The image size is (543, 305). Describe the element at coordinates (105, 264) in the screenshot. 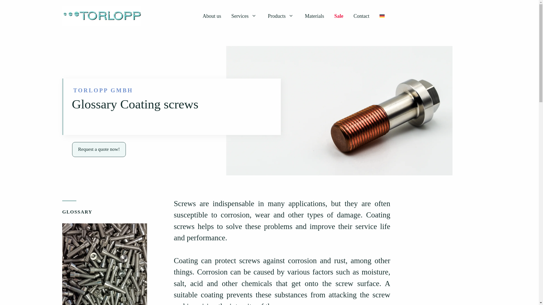

I see `titanium-screws-material-ti-gr2` at that location.